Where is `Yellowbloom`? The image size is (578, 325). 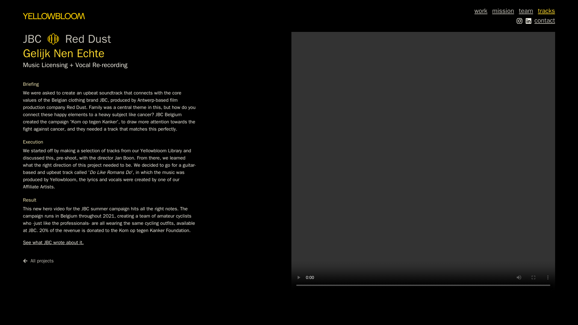
Yellowbloom is located at coordinates (54, 16).